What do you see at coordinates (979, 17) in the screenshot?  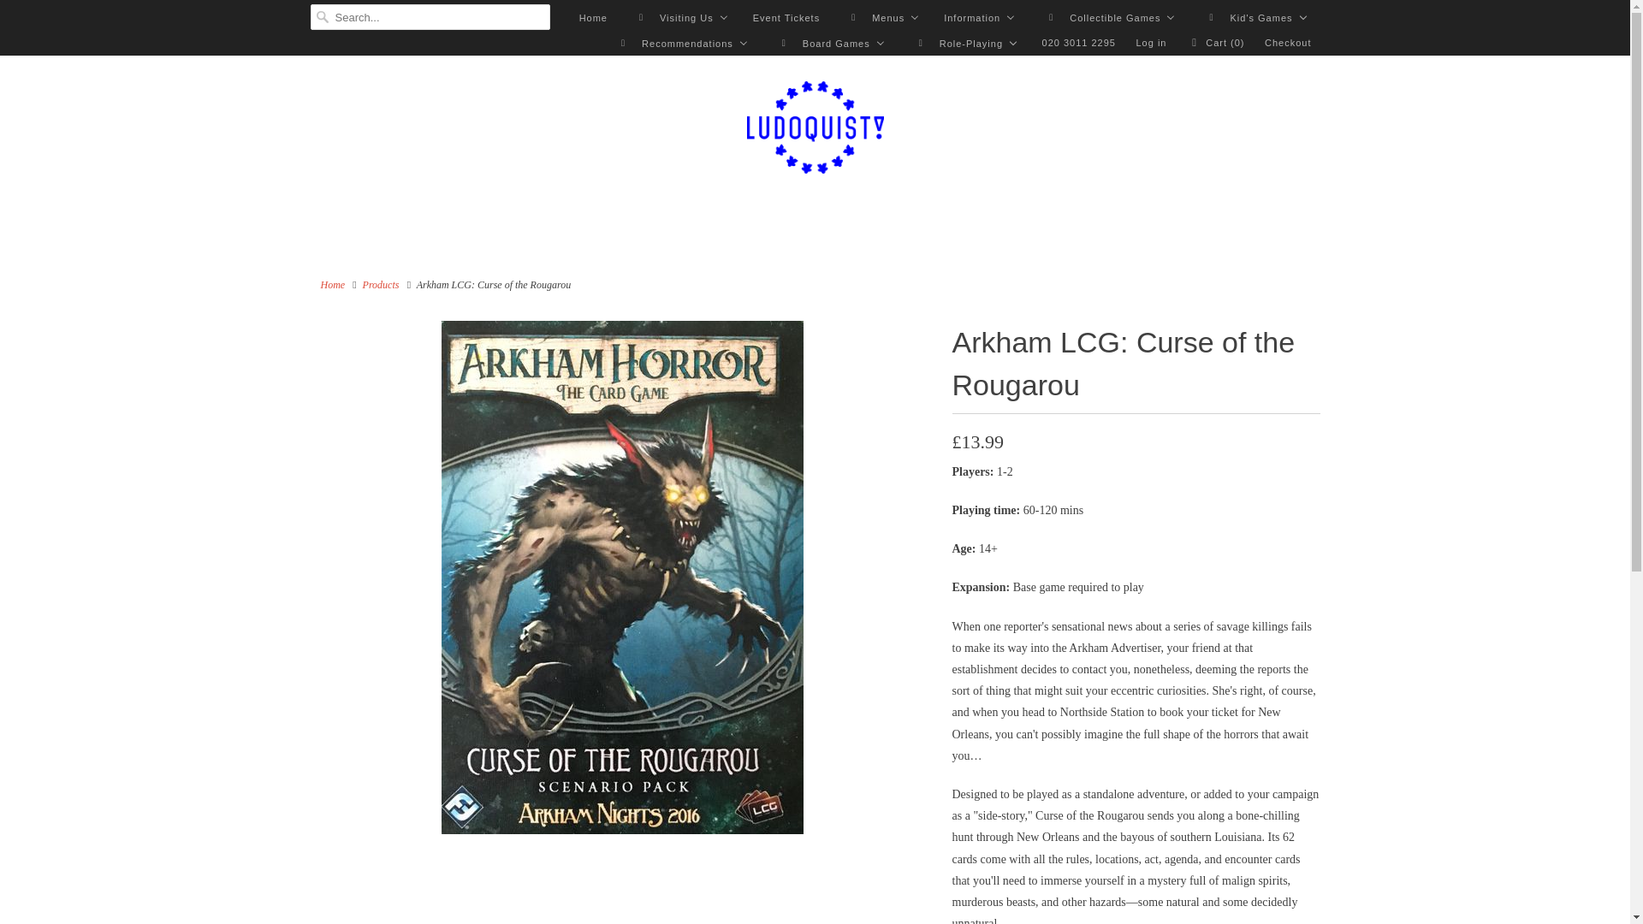 I see `Information` at bounding box center [979, 17].